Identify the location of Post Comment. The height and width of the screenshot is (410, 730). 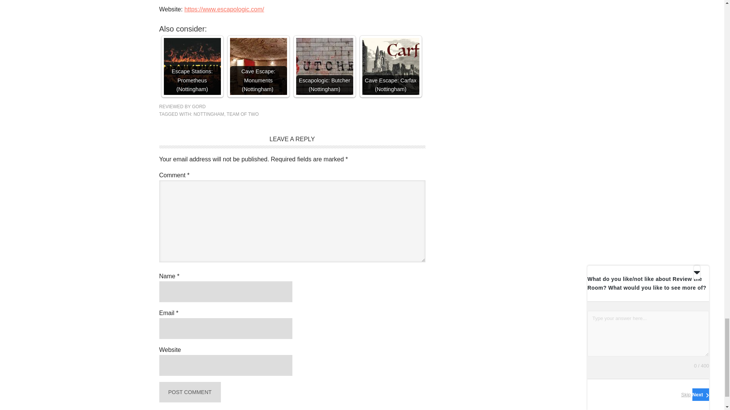
(189, 392).